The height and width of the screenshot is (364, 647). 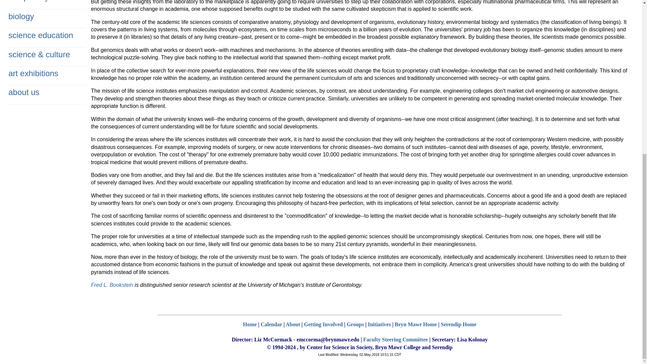 What do you see at coordinates (323, 324) in the screenshot?
I see `Getting Involved` at bounding box center [323, 324].